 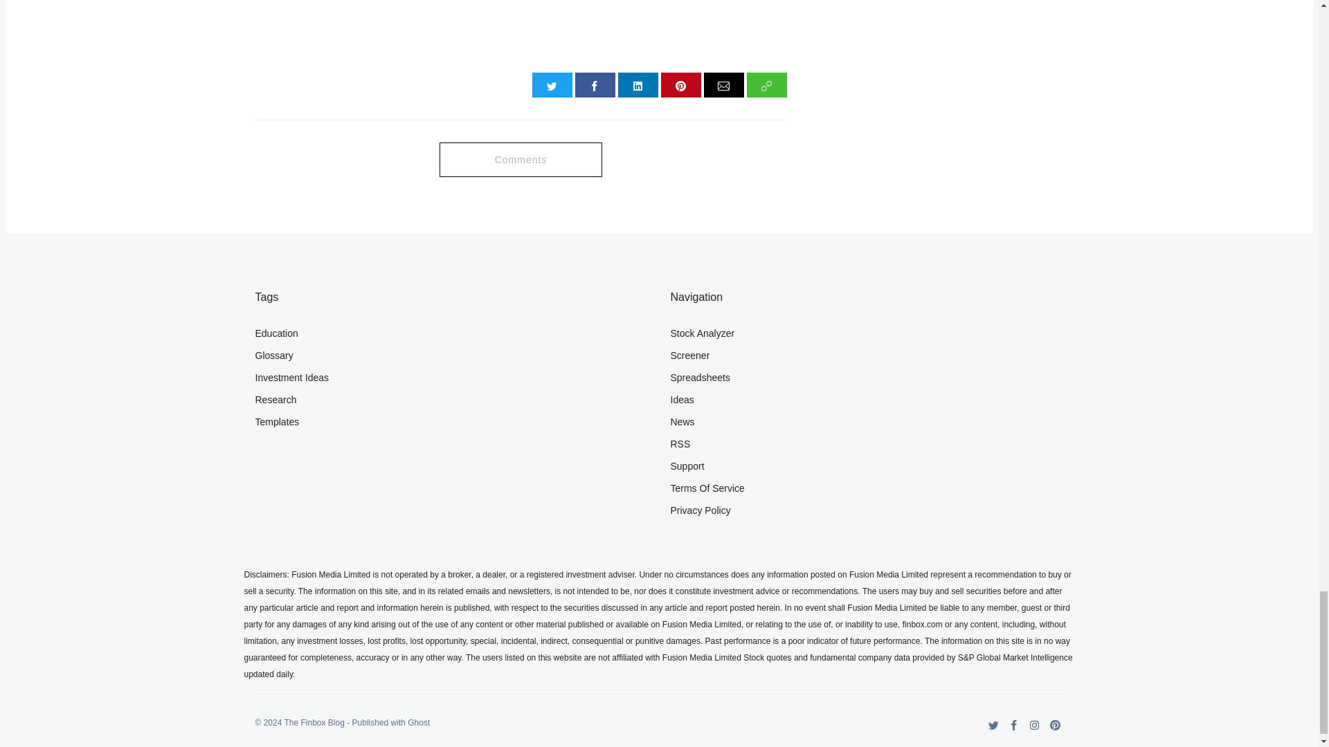 What do you see at coordinates (767, 84) in the screenshot?
I see `Copy link` at bounding box center [767, 84].